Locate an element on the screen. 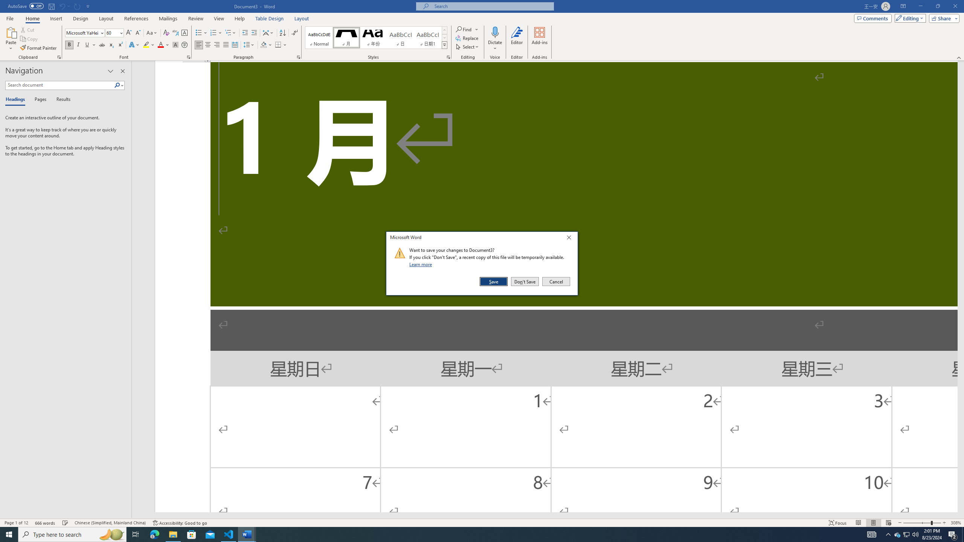  Visual Studio Code - 1 running window is located at coordinates (229, 534).